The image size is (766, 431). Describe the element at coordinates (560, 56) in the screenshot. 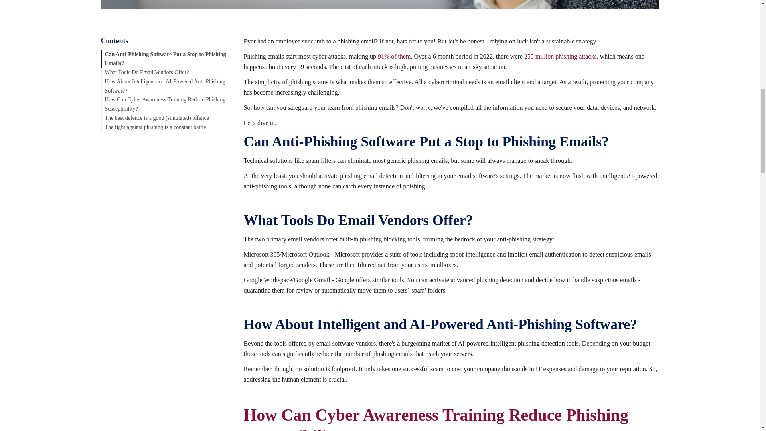

I see `255 million phishing attacks` at that location.